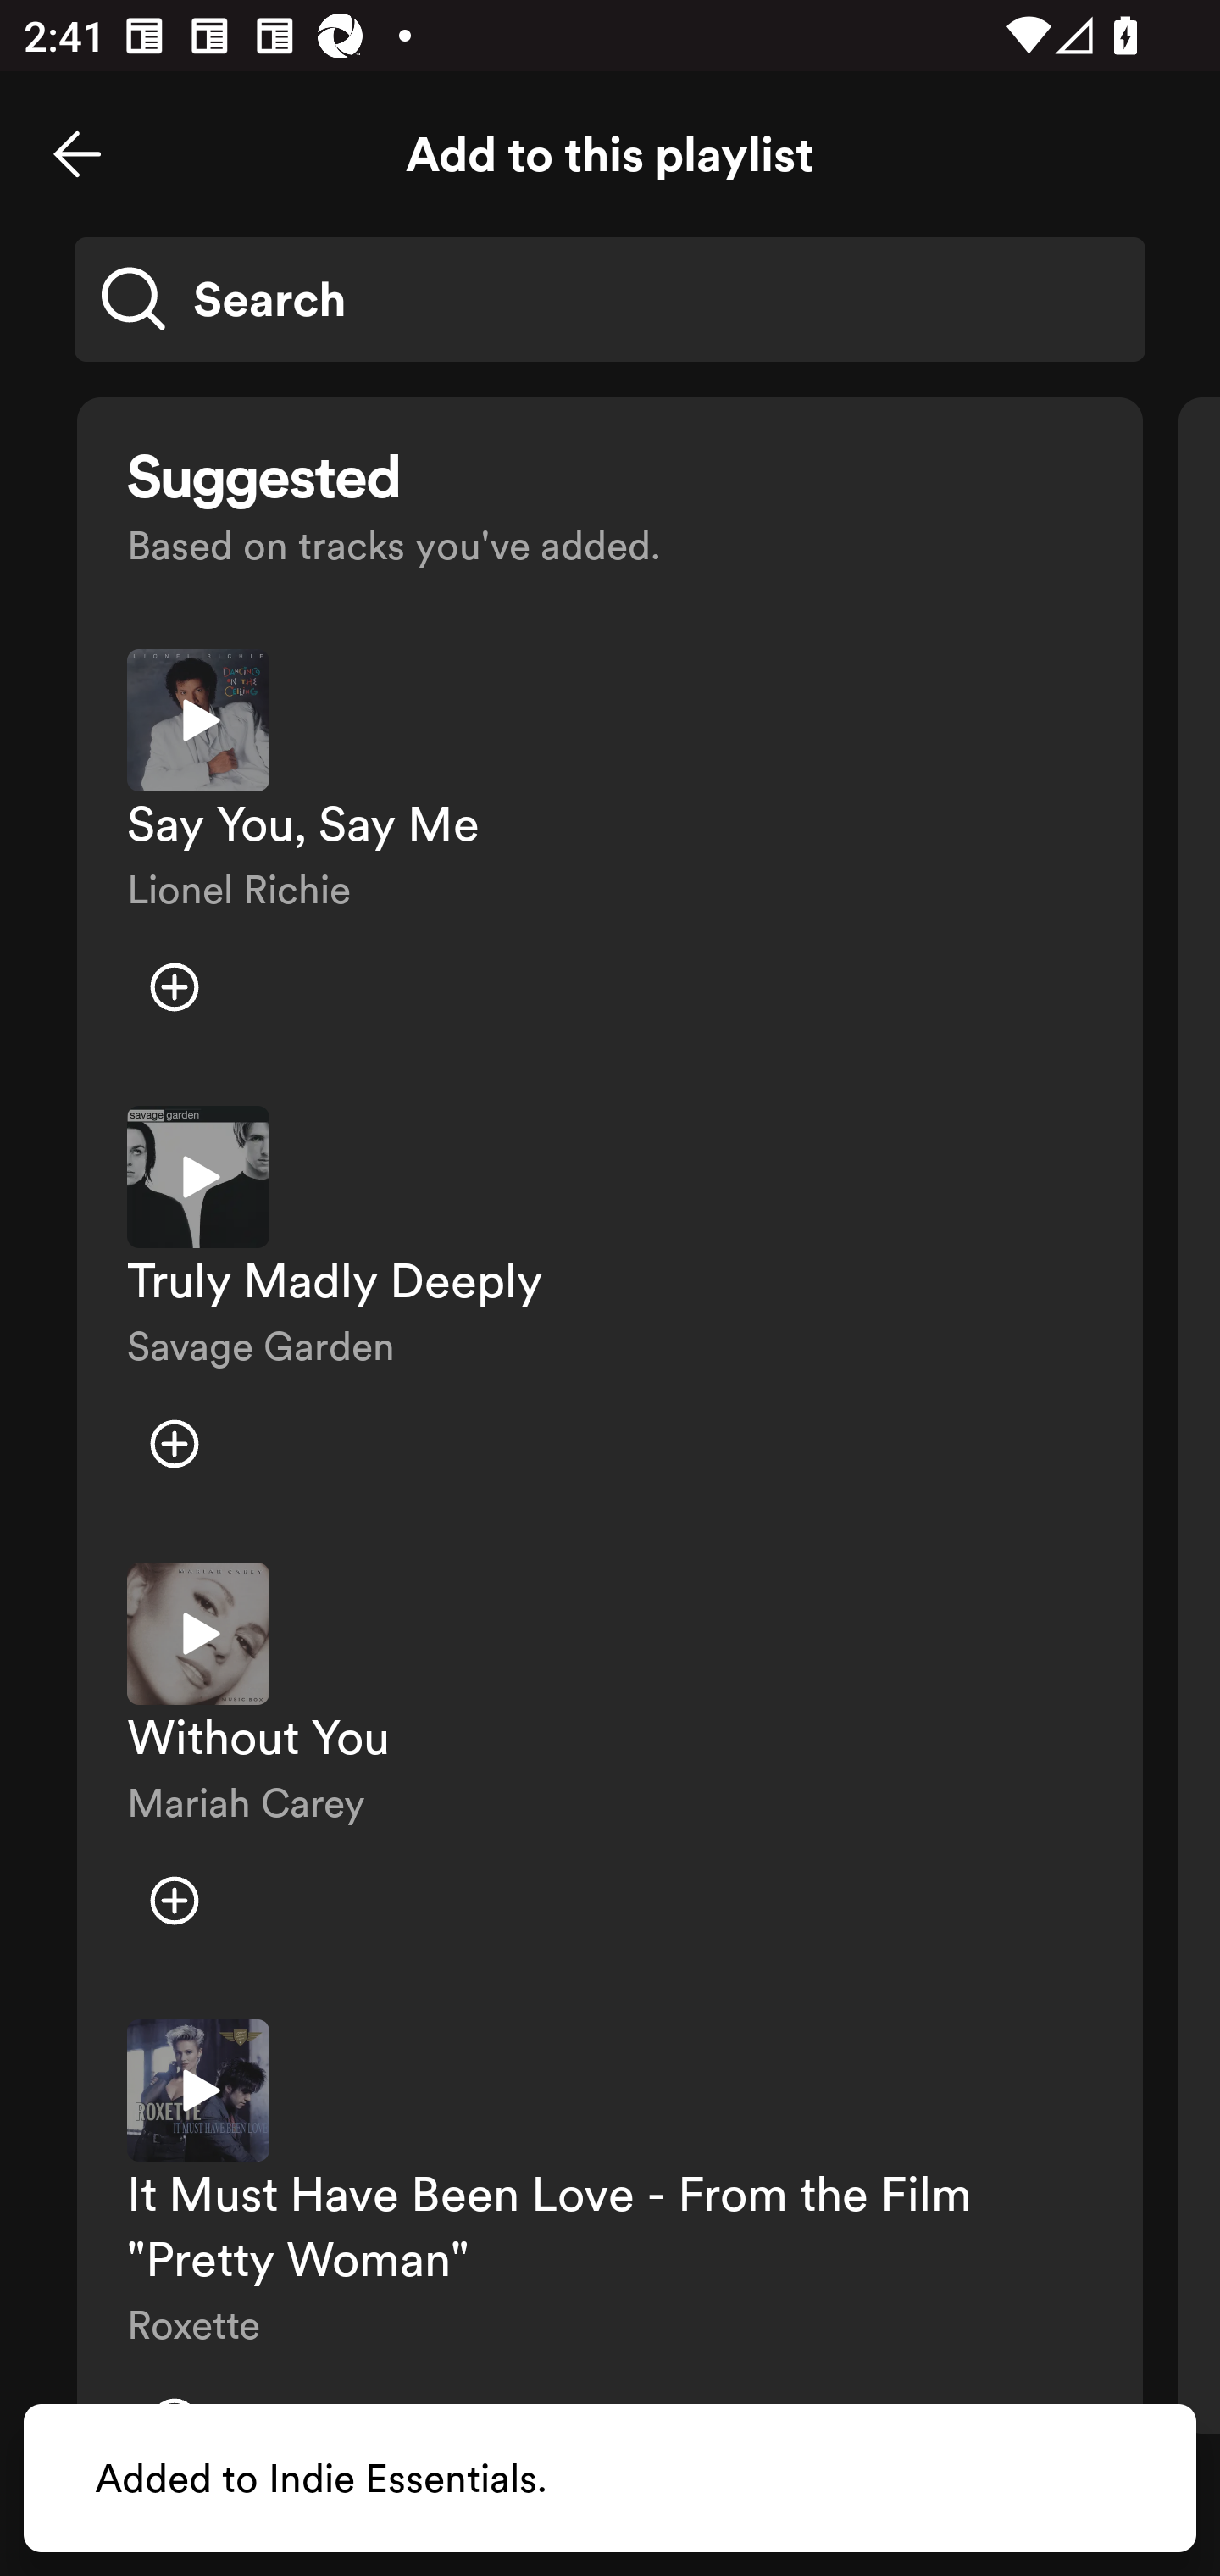 Image resolution: width=1220 pixels, height=2576 pixels. What do you see at coordinates (198, 1634) in the screenshot?
I see `Play preview` at bounding box center [198, 1634].